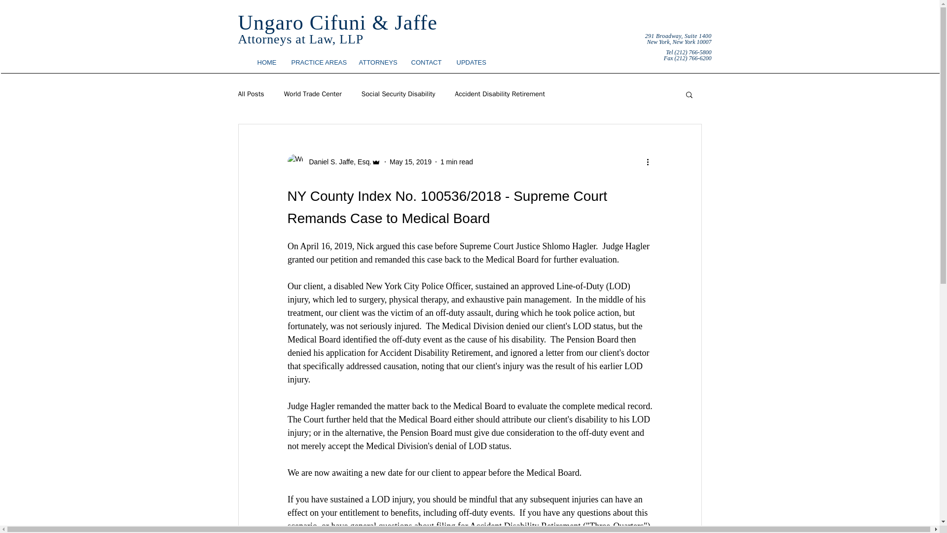 The width and height of the screenshot is (947, 533). What do you see at coordinates (377, 62) in the screenshot?
I see `ATTORNEYS` at bounding box center [377, 62].